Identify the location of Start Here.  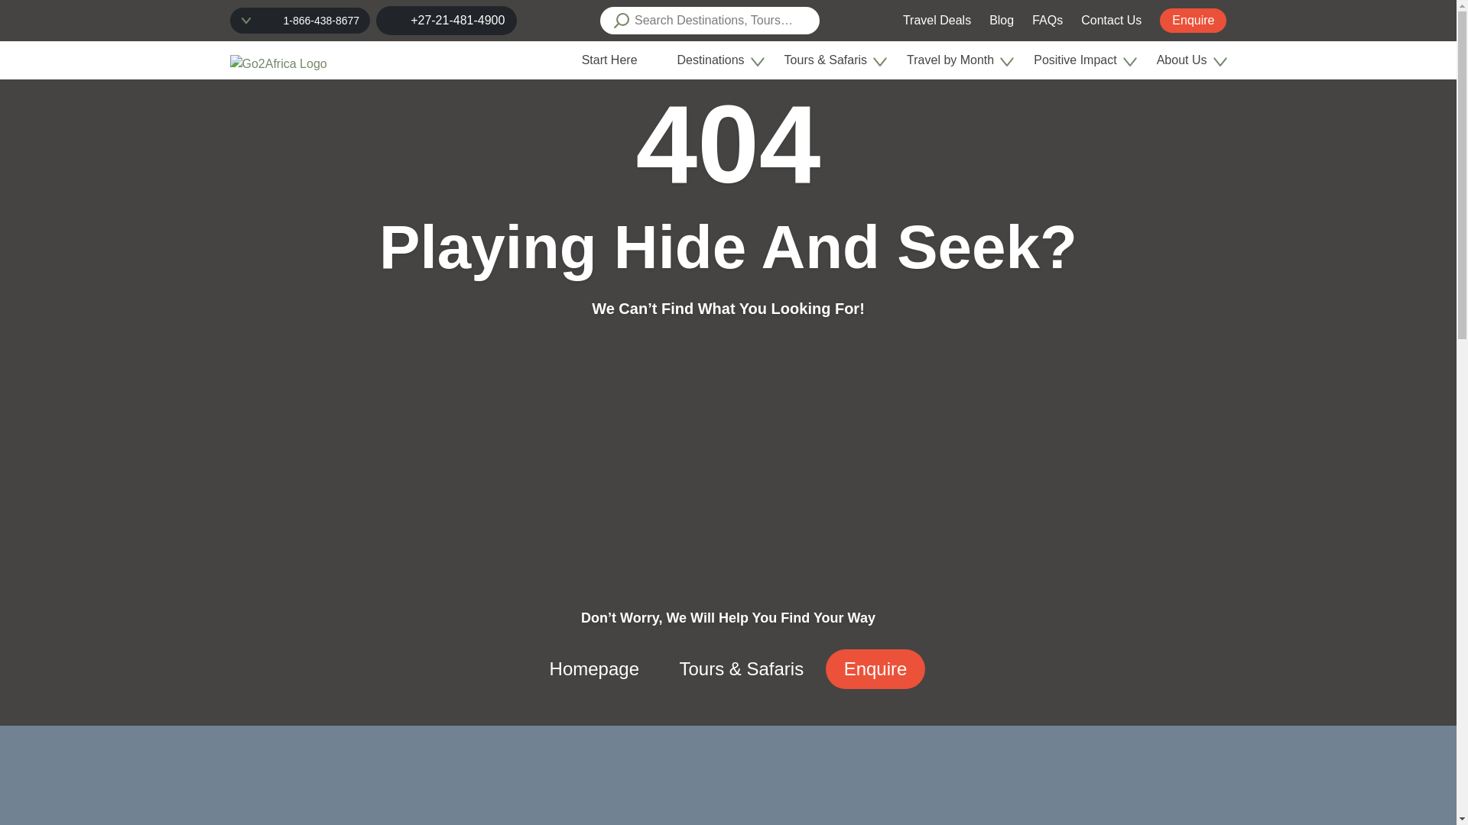
(609, 60).